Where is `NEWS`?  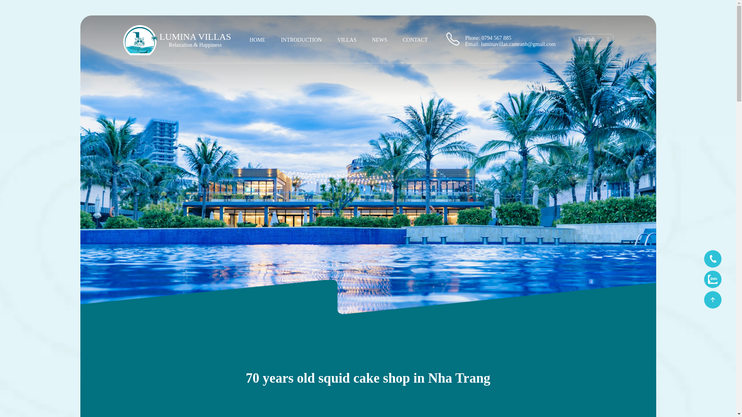
NEWS is located at coordinates (380, 40).